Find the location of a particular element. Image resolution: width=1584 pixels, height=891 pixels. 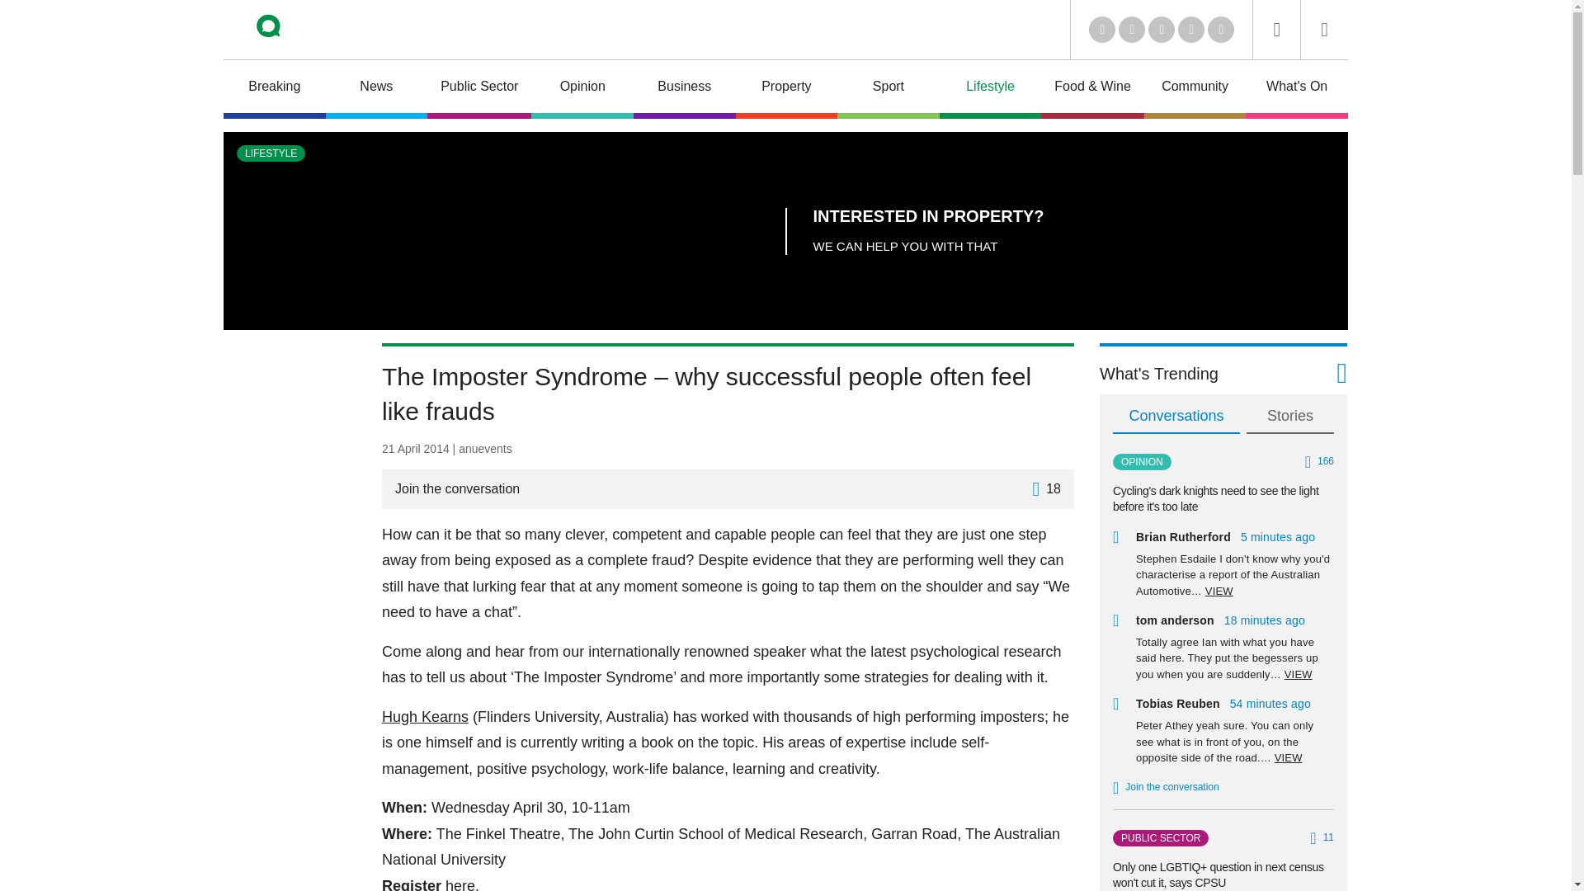

Youtube is located at coordinates (1162, 30).